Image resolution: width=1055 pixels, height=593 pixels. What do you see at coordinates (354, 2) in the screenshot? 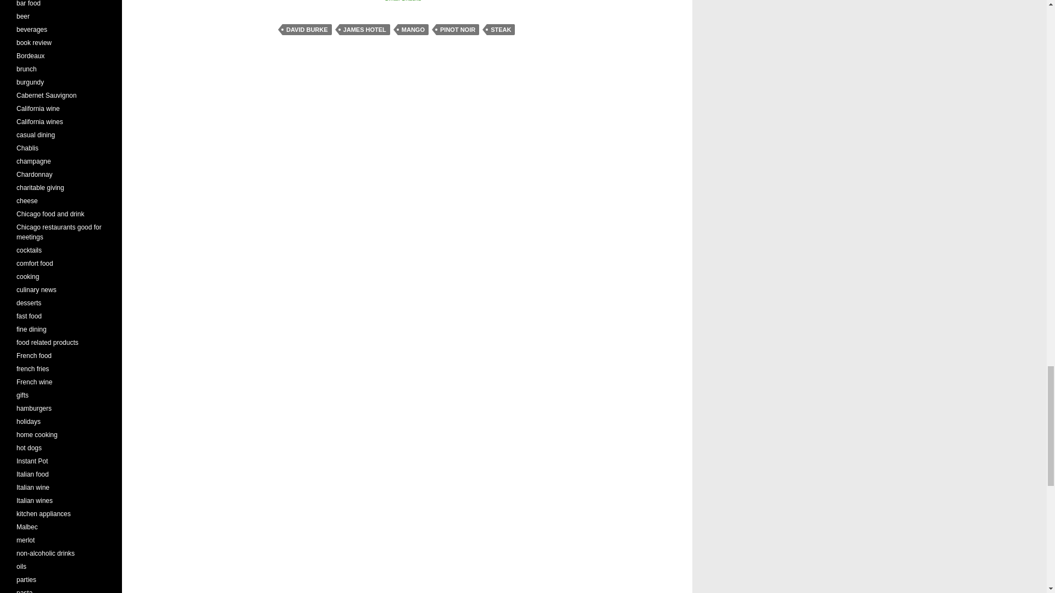
I see `A Restaurant Week visit to Primehouse` at bounding box center [354, 2].